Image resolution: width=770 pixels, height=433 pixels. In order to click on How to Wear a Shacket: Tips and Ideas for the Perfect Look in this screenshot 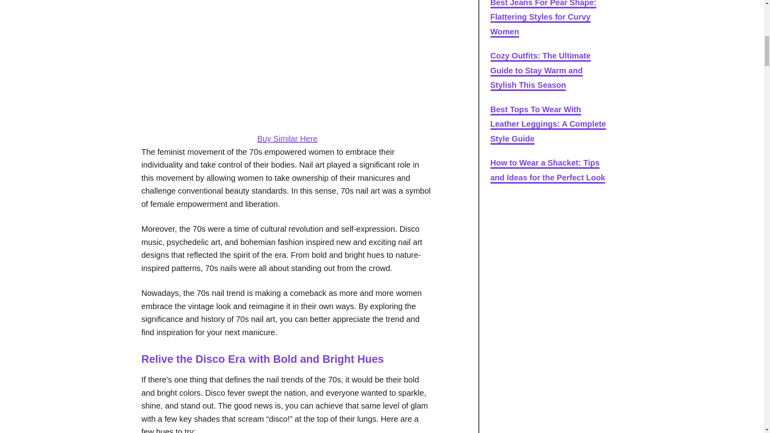, I will do `click(547, 171)`.